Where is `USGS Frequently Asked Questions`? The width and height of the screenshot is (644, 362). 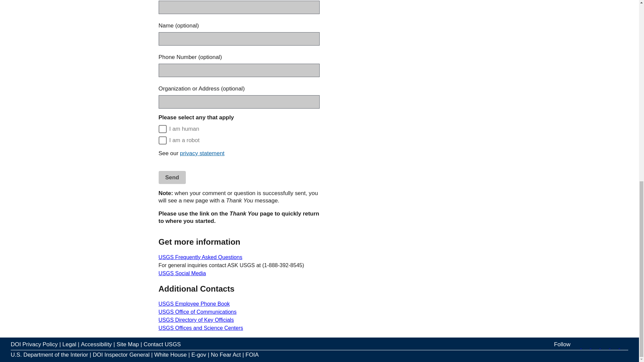
USGS Frequently Asked Questions is located at coordinates (200, 257).